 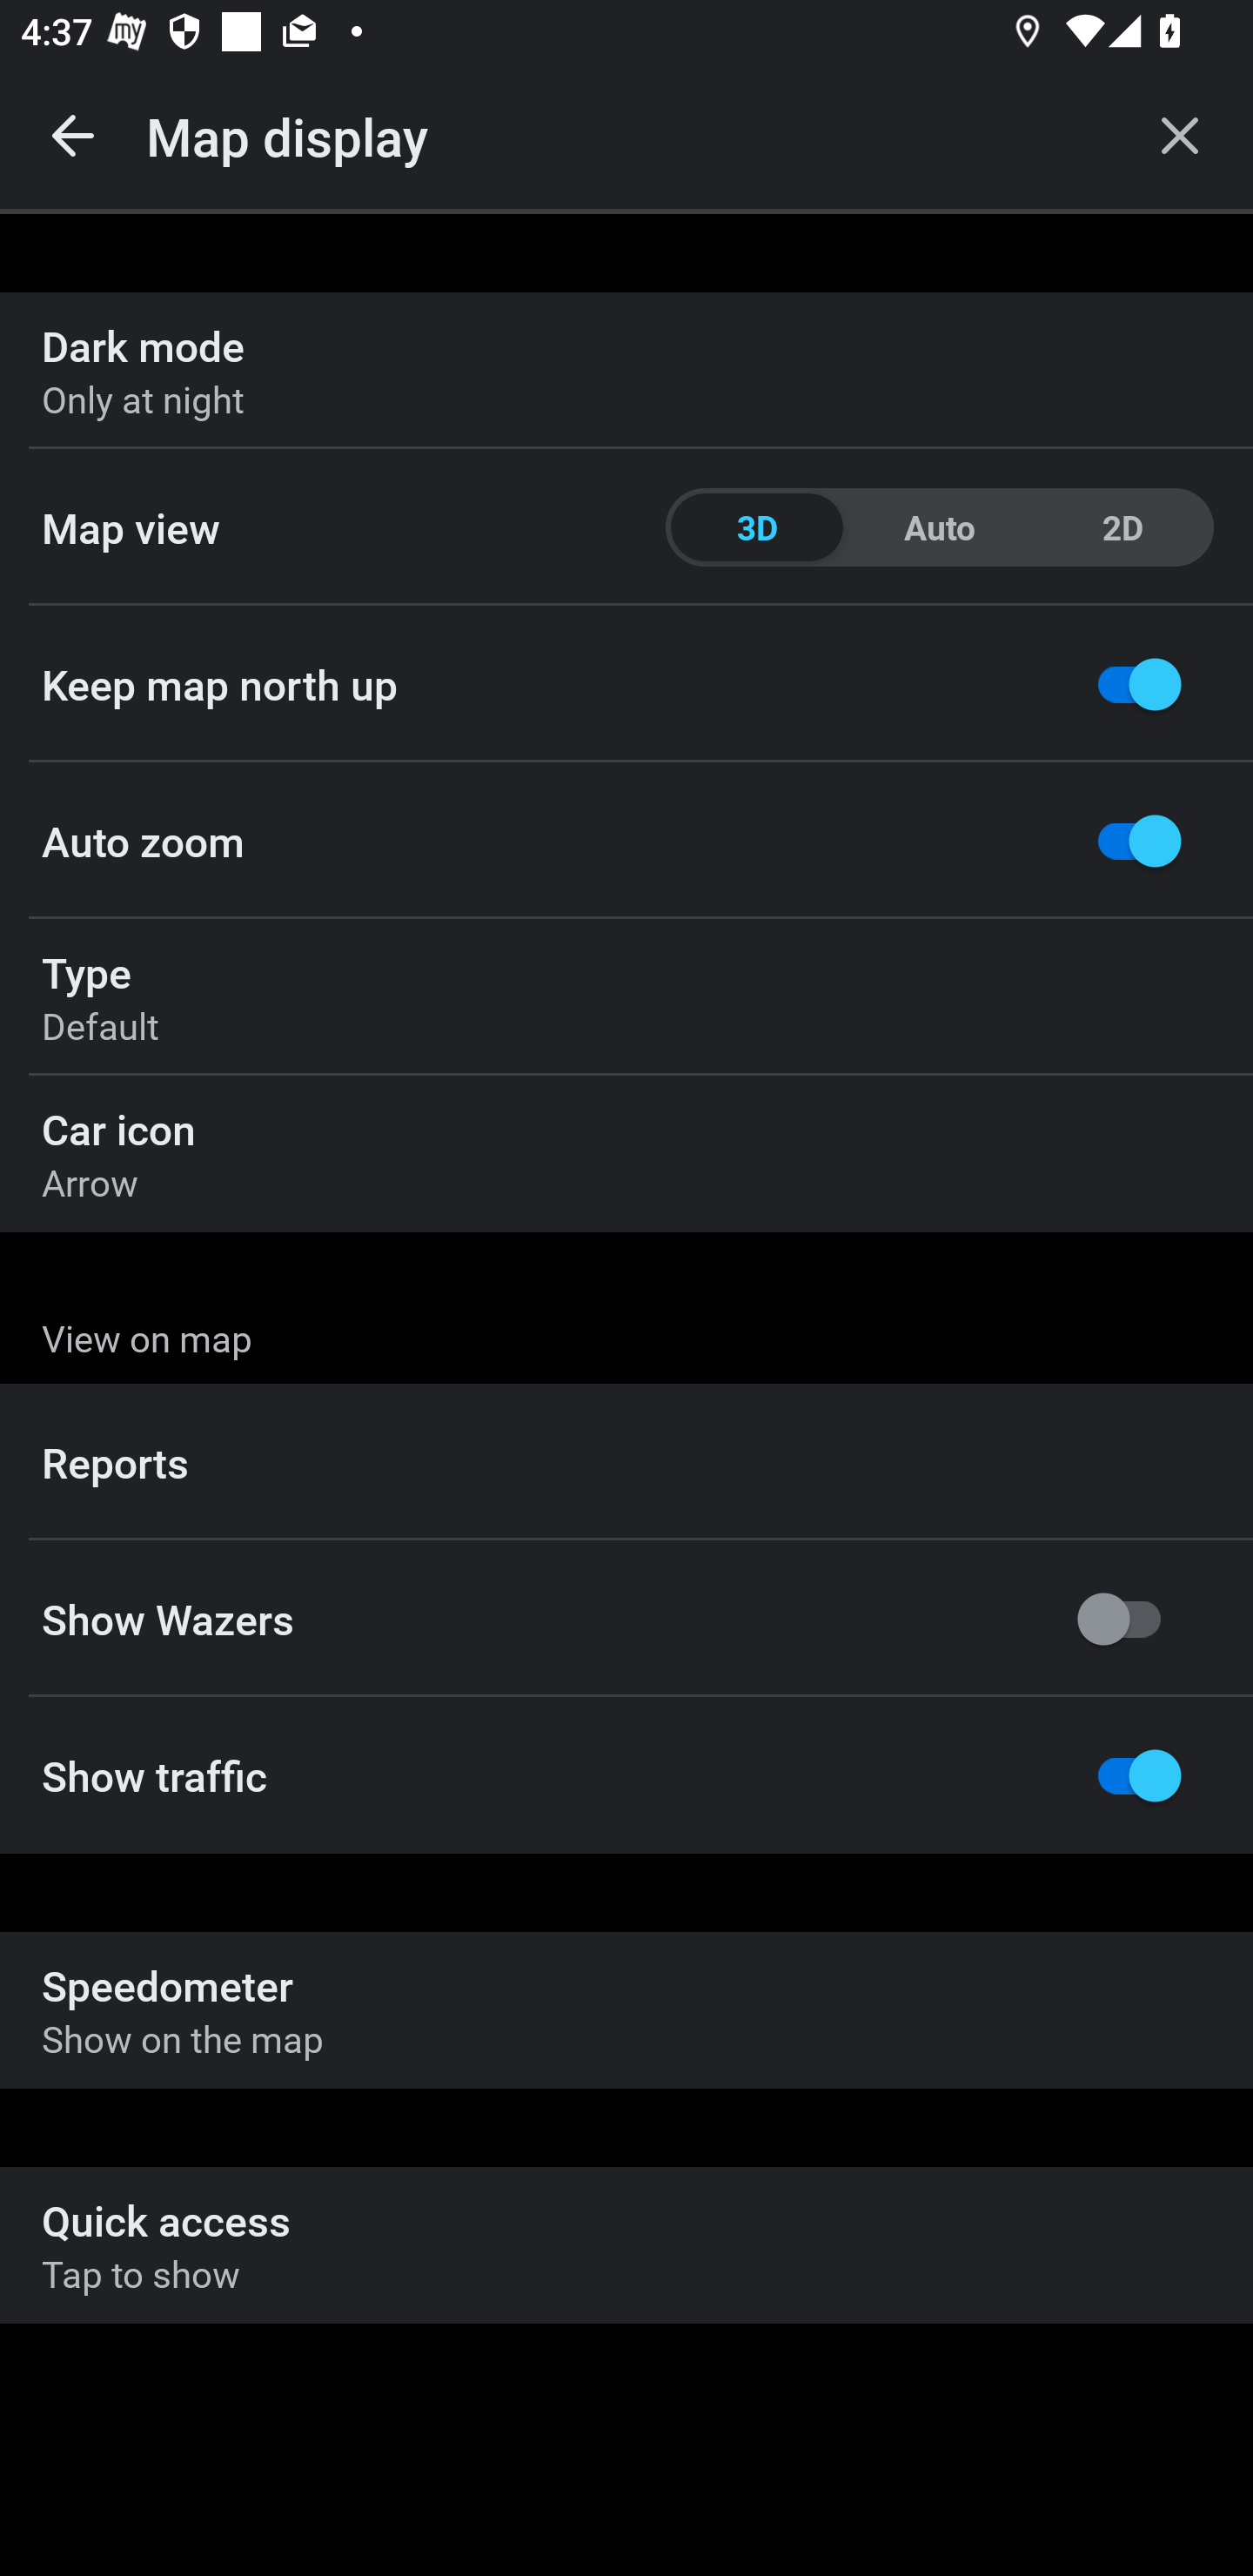 What do you see at coordinates (626, 1619) in the screenshot?
I see `Show Wazers` at bounding box center [626, 1619].